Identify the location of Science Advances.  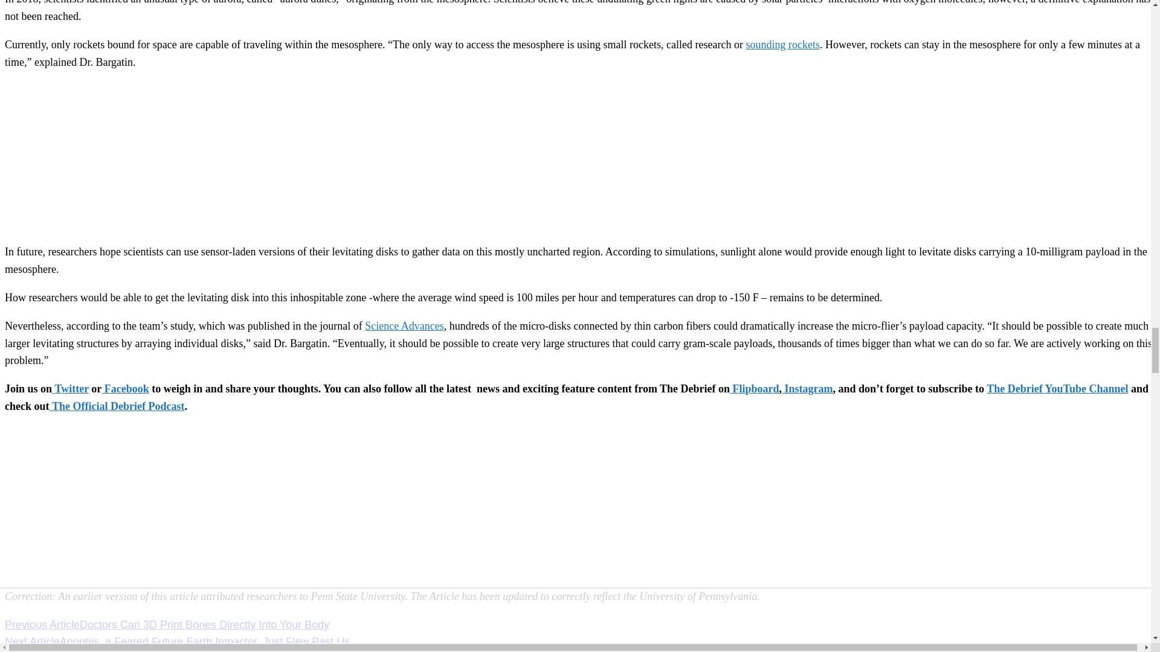
(404, 326).